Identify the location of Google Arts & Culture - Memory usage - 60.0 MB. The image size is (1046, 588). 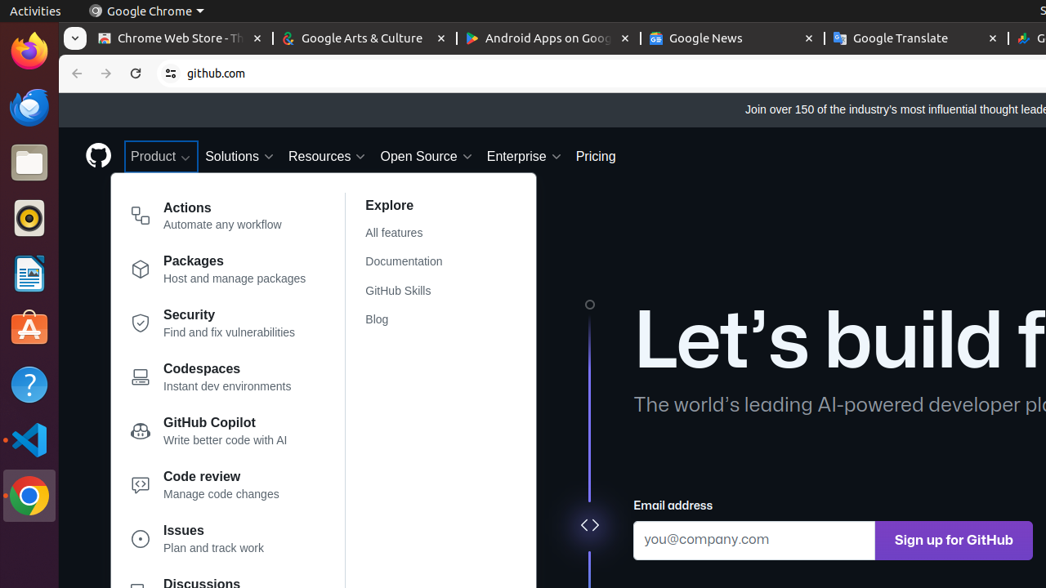
(364, 39).